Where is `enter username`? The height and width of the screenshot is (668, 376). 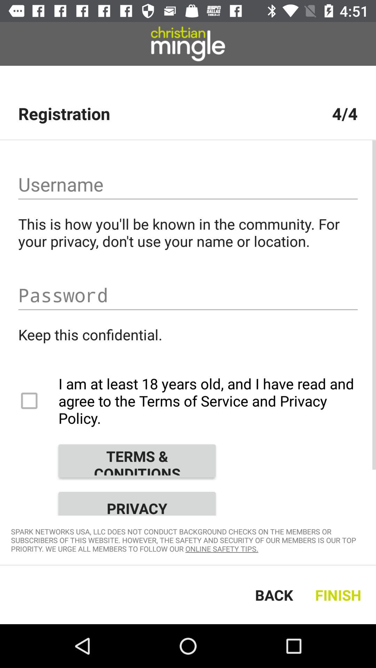
enter username is located at coordinates (188, 184).